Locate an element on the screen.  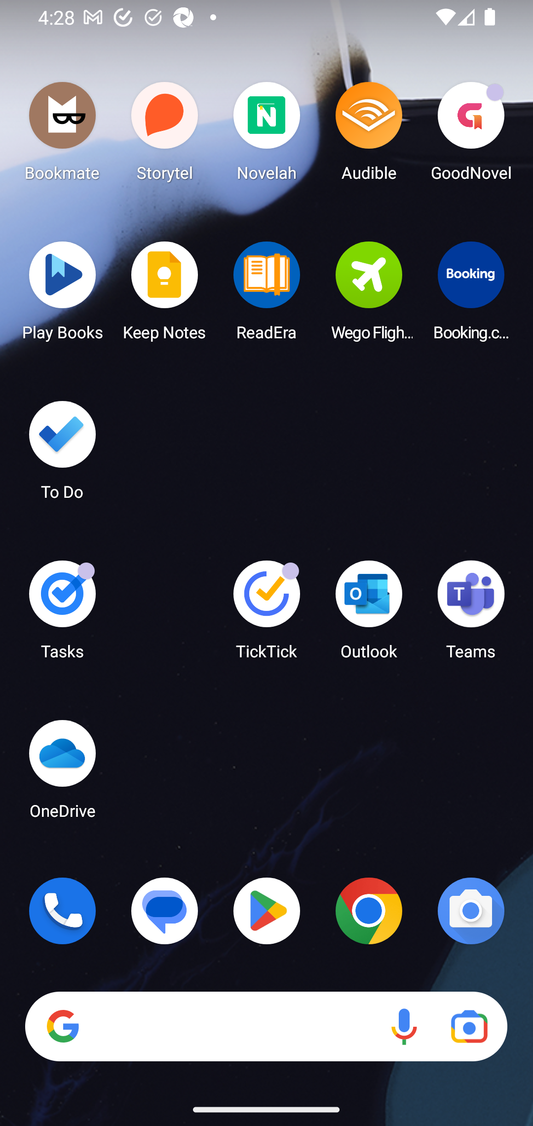
OneDrive is located at coordinates (62, 773).